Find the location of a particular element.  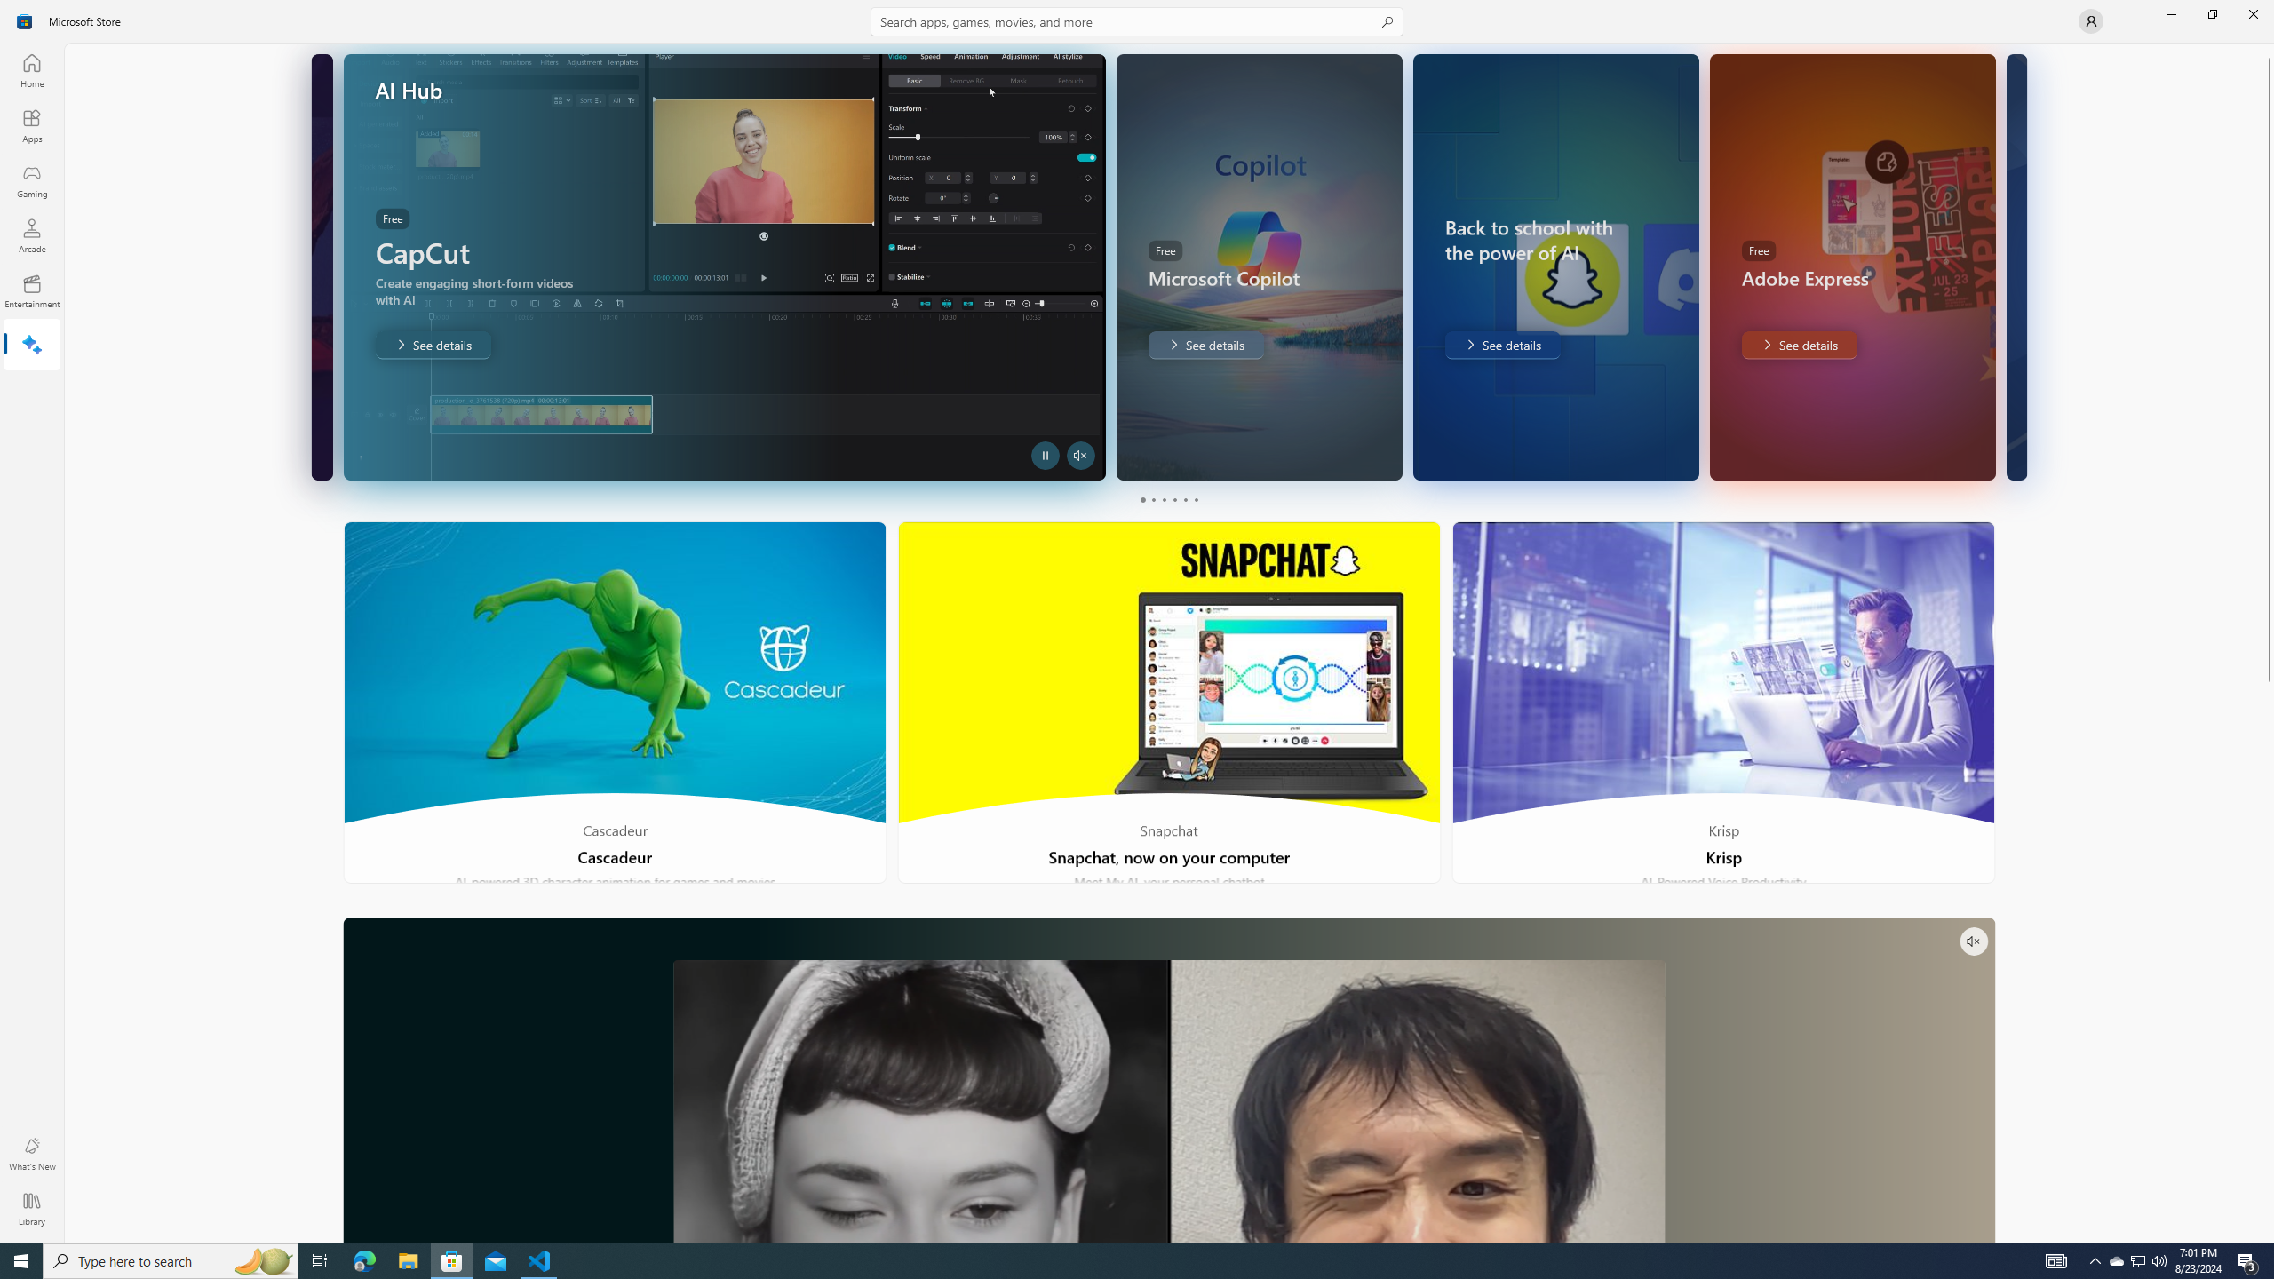

Cascadeur is located at coordinates (615, 703).